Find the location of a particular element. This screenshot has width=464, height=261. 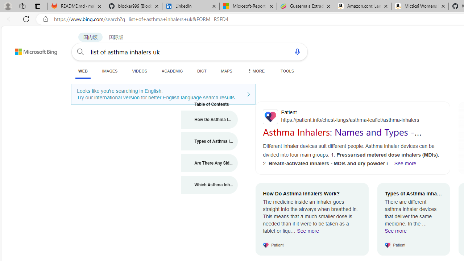

Which Asthma Inhaler Device Should I use? is located at coordinates (210, 185).